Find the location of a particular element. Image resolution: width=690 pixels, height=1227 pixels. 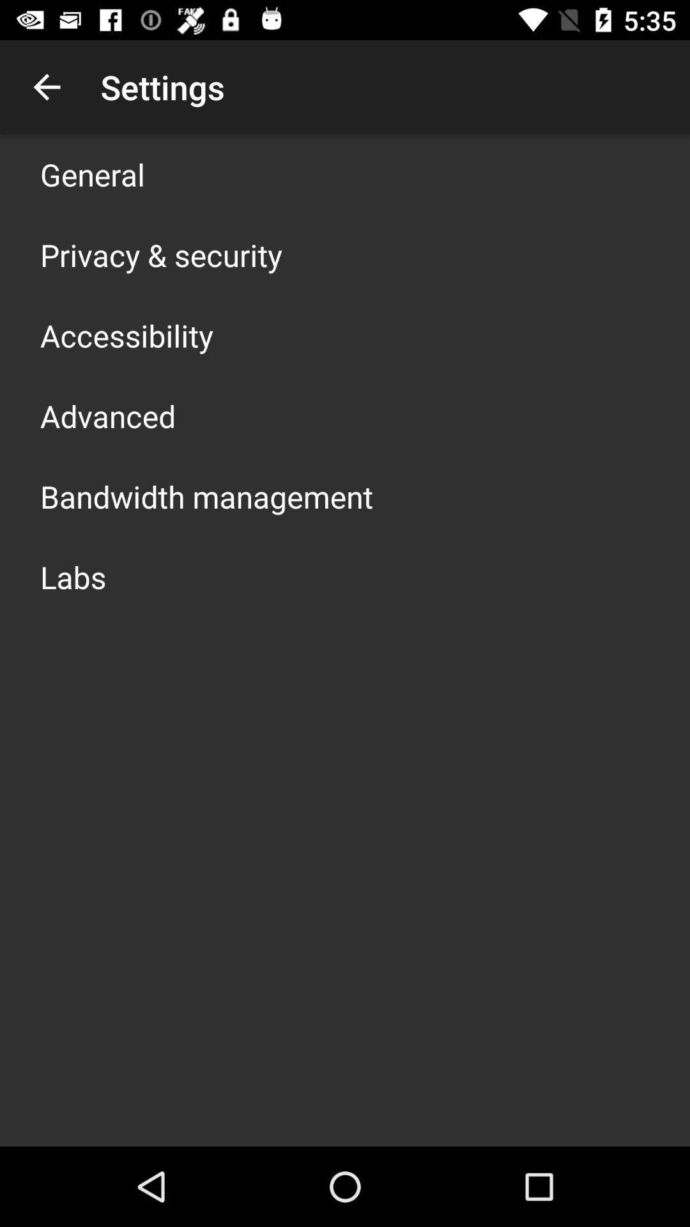

flip until privacy & security app is located at coordinates (161, 254).